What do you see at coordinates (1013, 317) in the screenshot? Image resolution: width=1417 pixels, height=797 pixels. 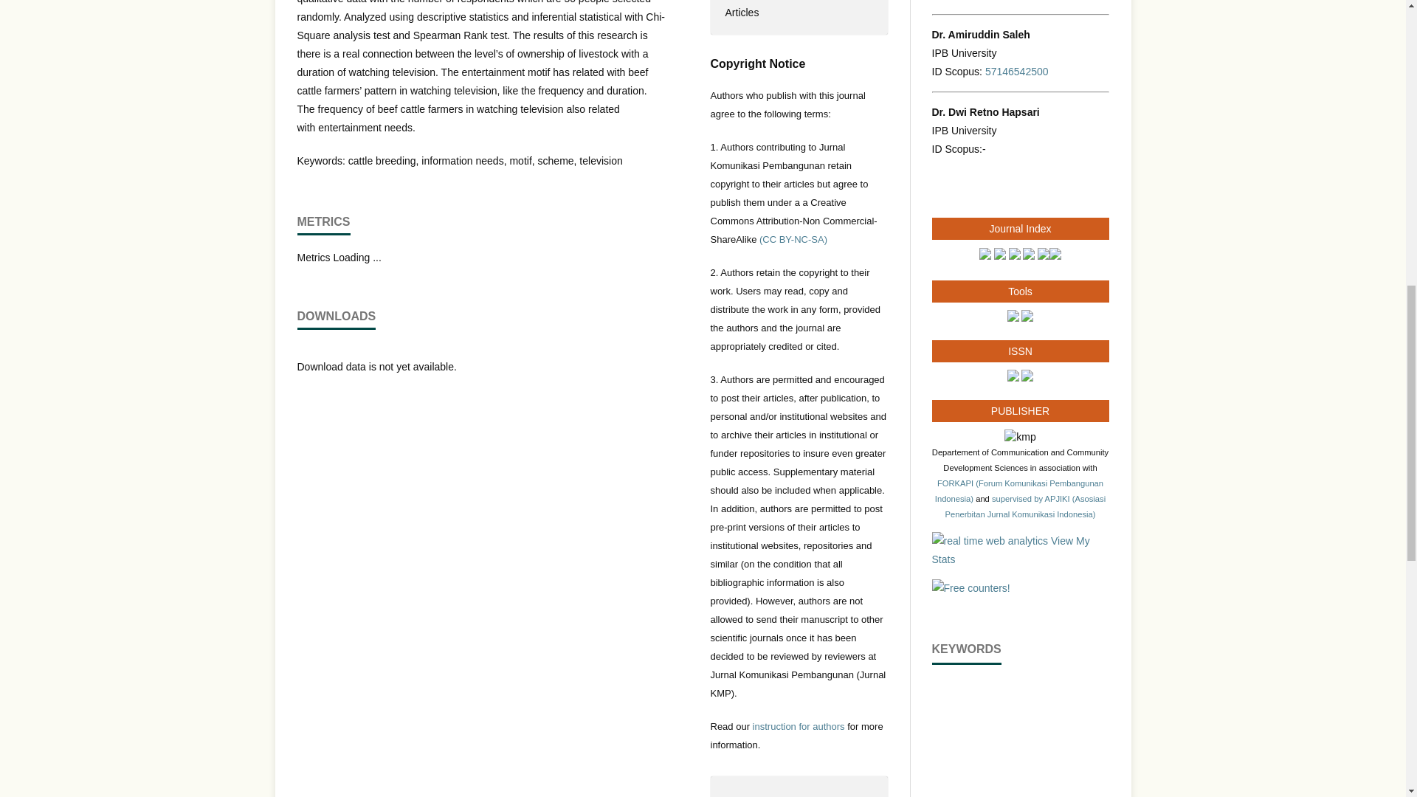 I see `Turnitin` at bounding box center [1013, 317].